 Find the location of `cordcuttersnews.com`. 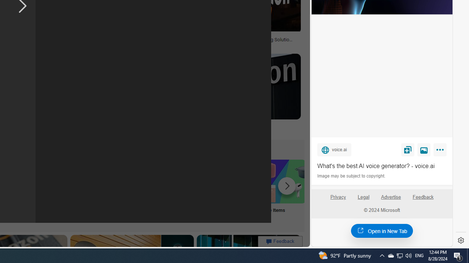

cordcuttersnews.com is located at coordinates (122, 131).